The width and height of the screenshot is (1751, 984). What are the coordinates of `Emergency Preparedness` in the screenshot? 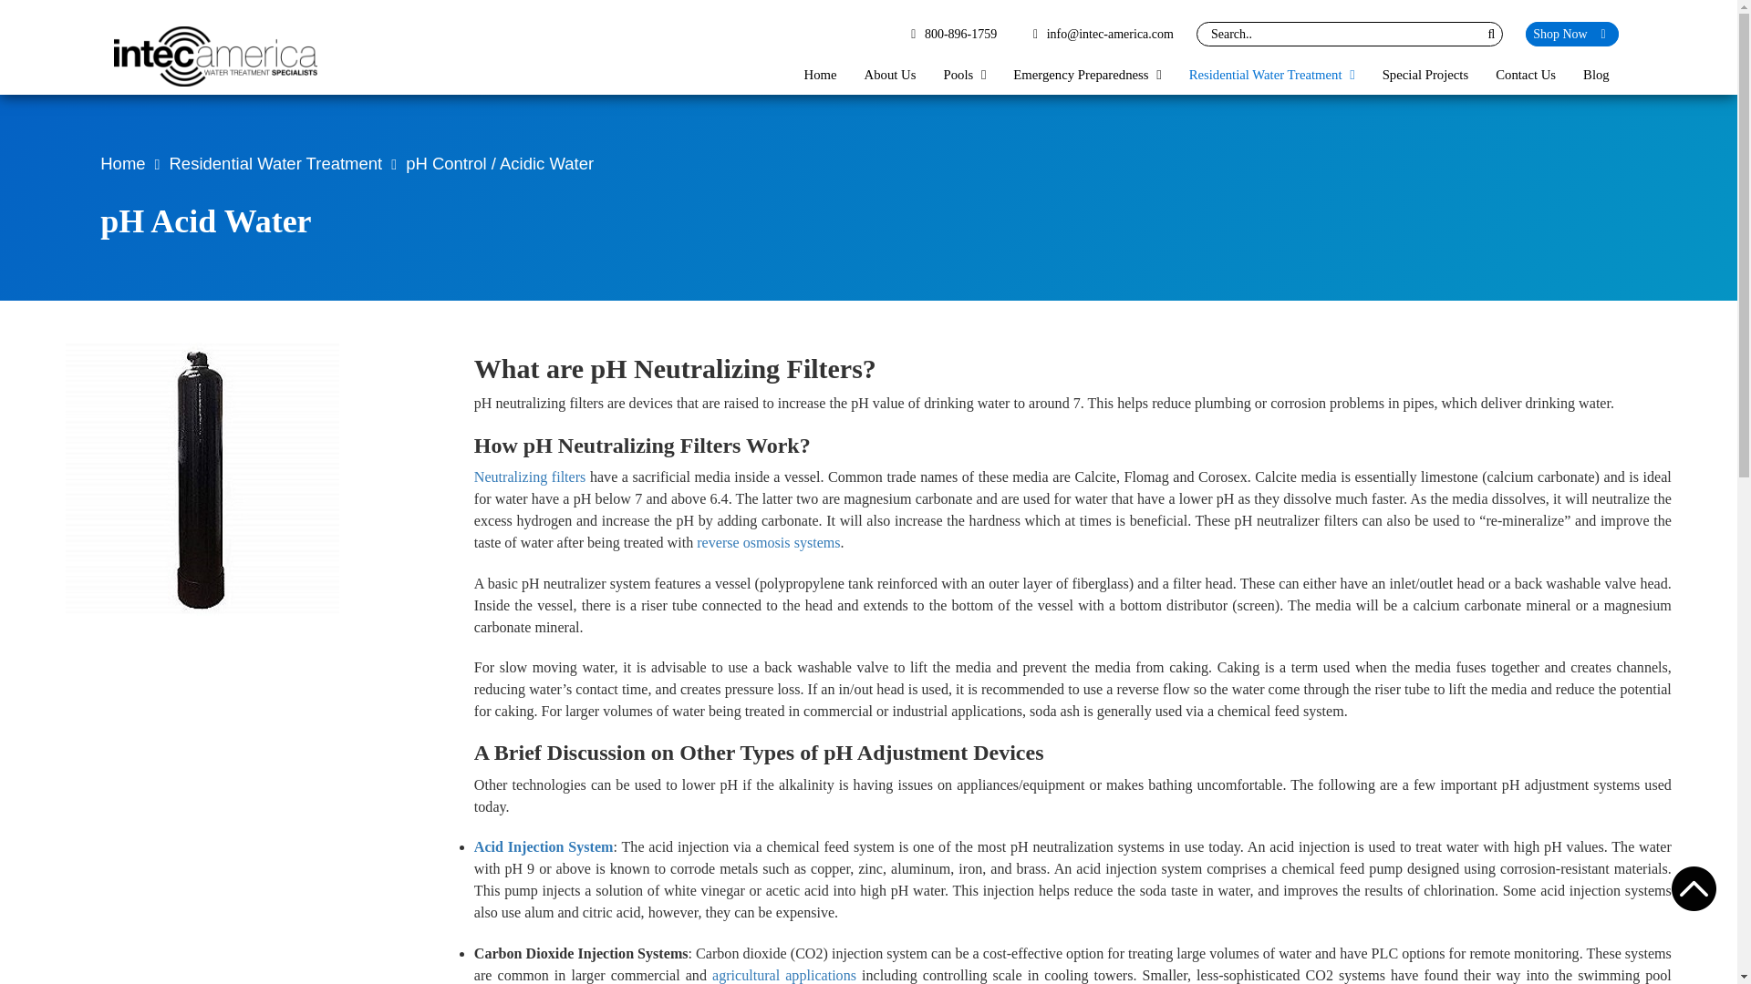 It's located at (1087, 75).